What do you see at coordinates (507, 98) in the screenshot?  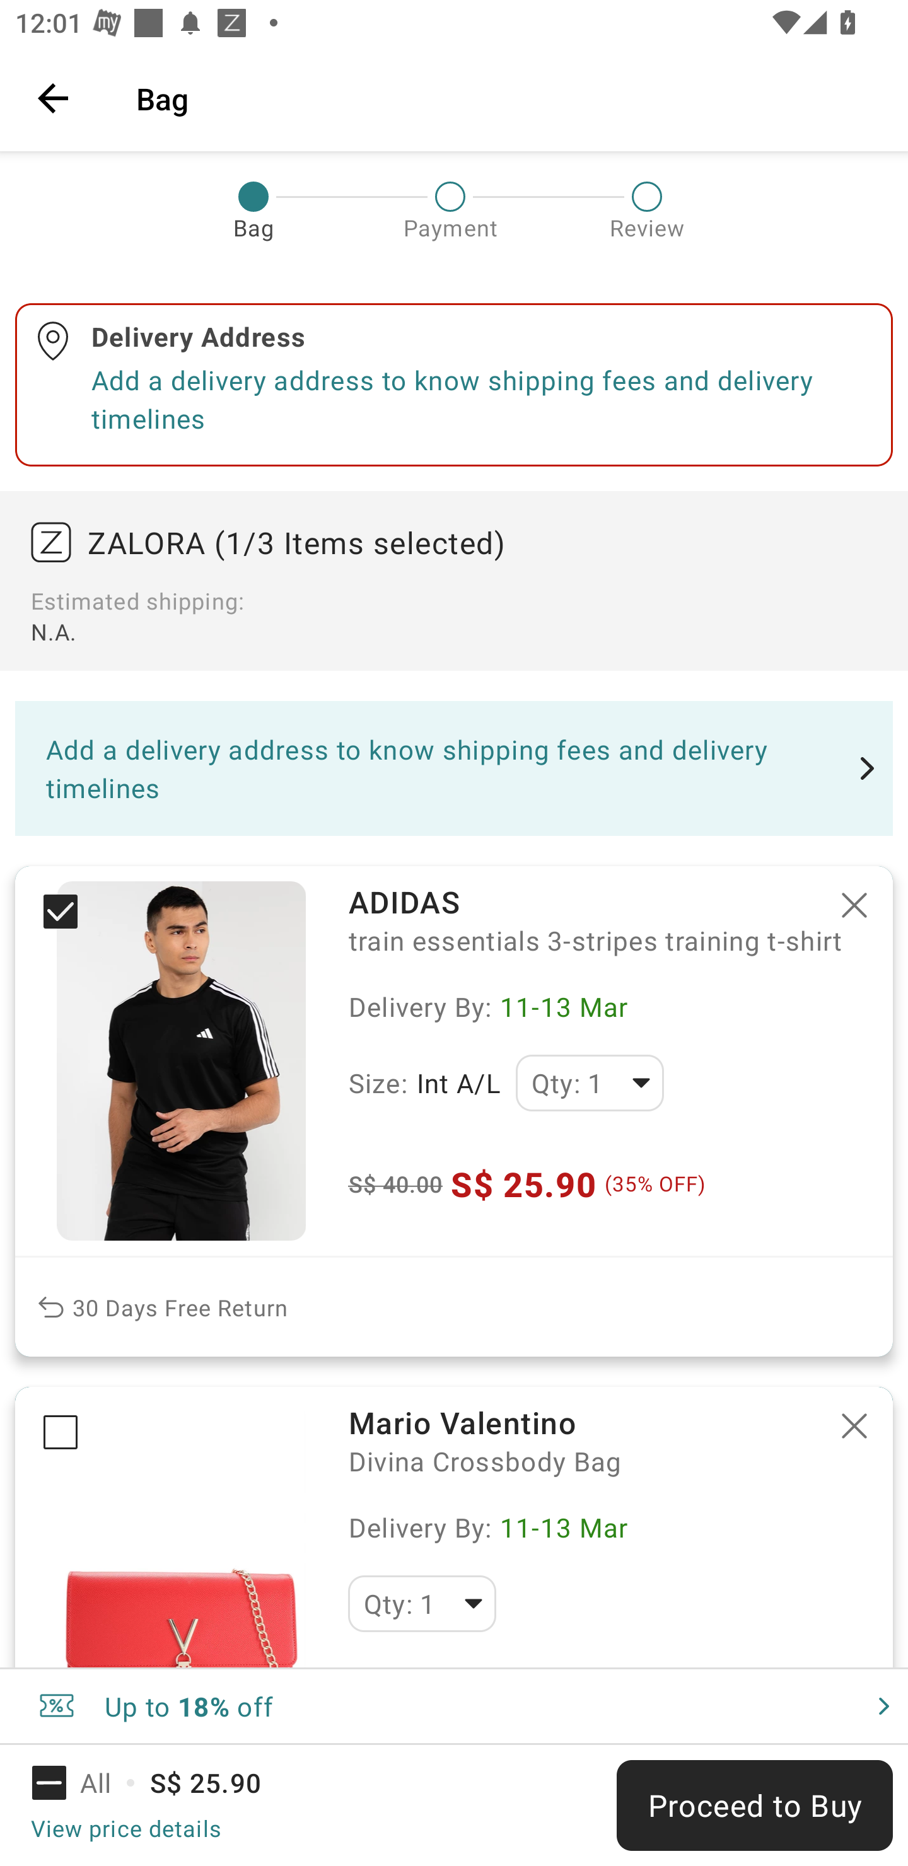 I see `Bag` at bounding box center [507, 98].